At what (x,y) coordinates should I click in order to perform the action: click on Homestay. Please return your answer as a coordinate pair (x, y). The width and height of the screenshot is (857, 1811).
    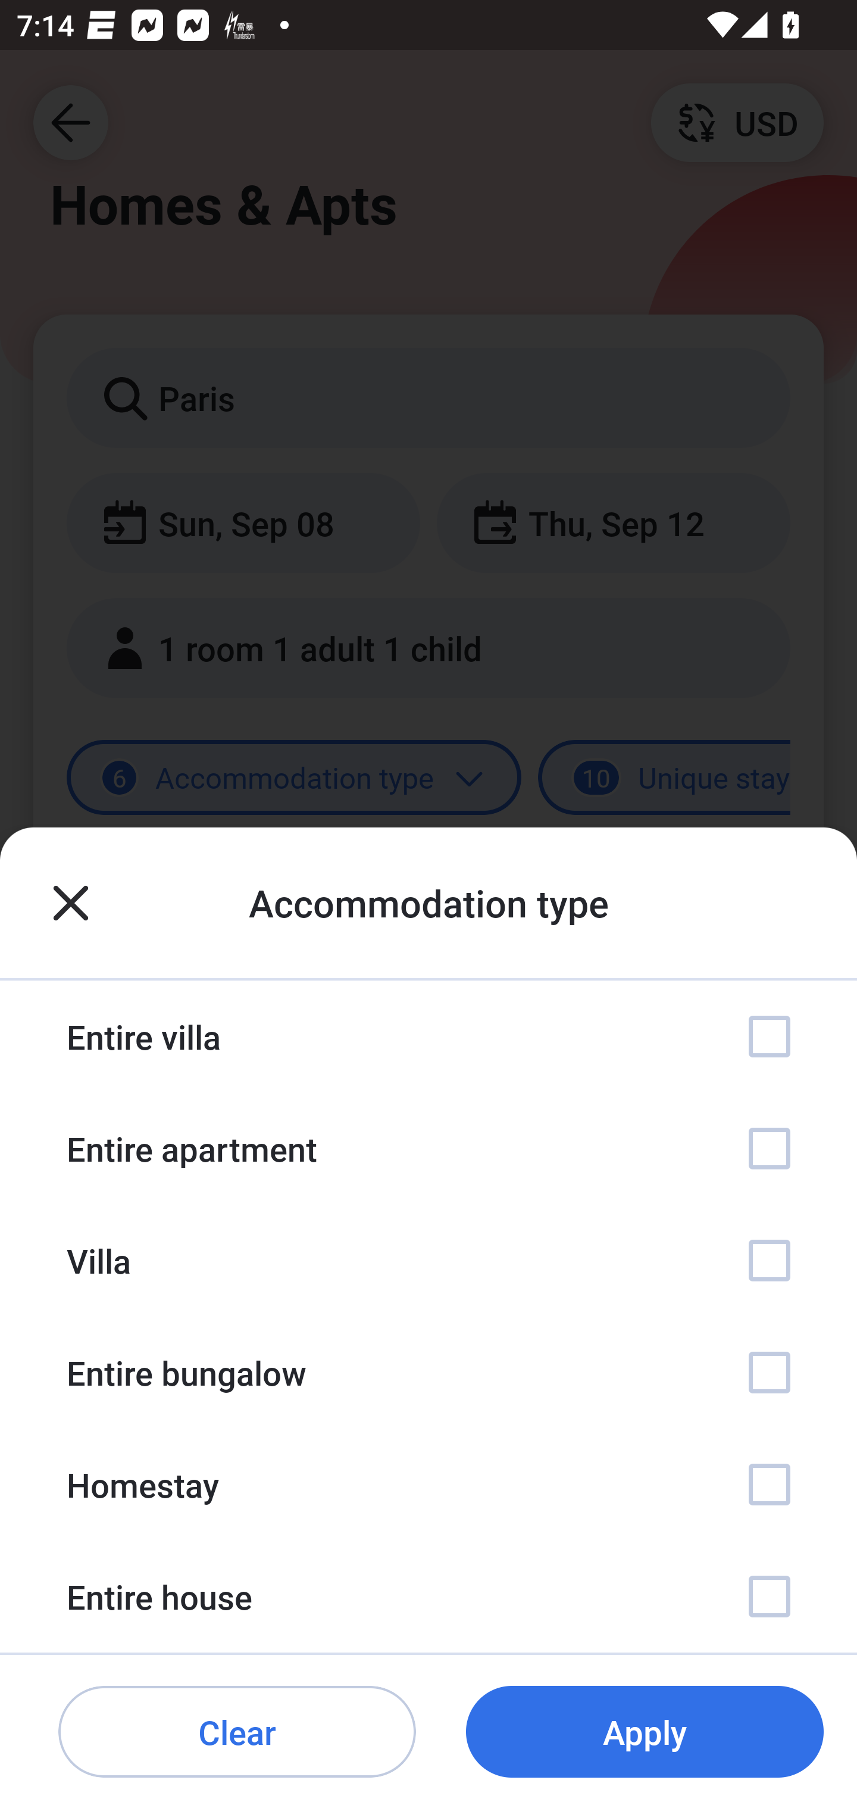
    Looking at the image, I should click on (428, 1483).